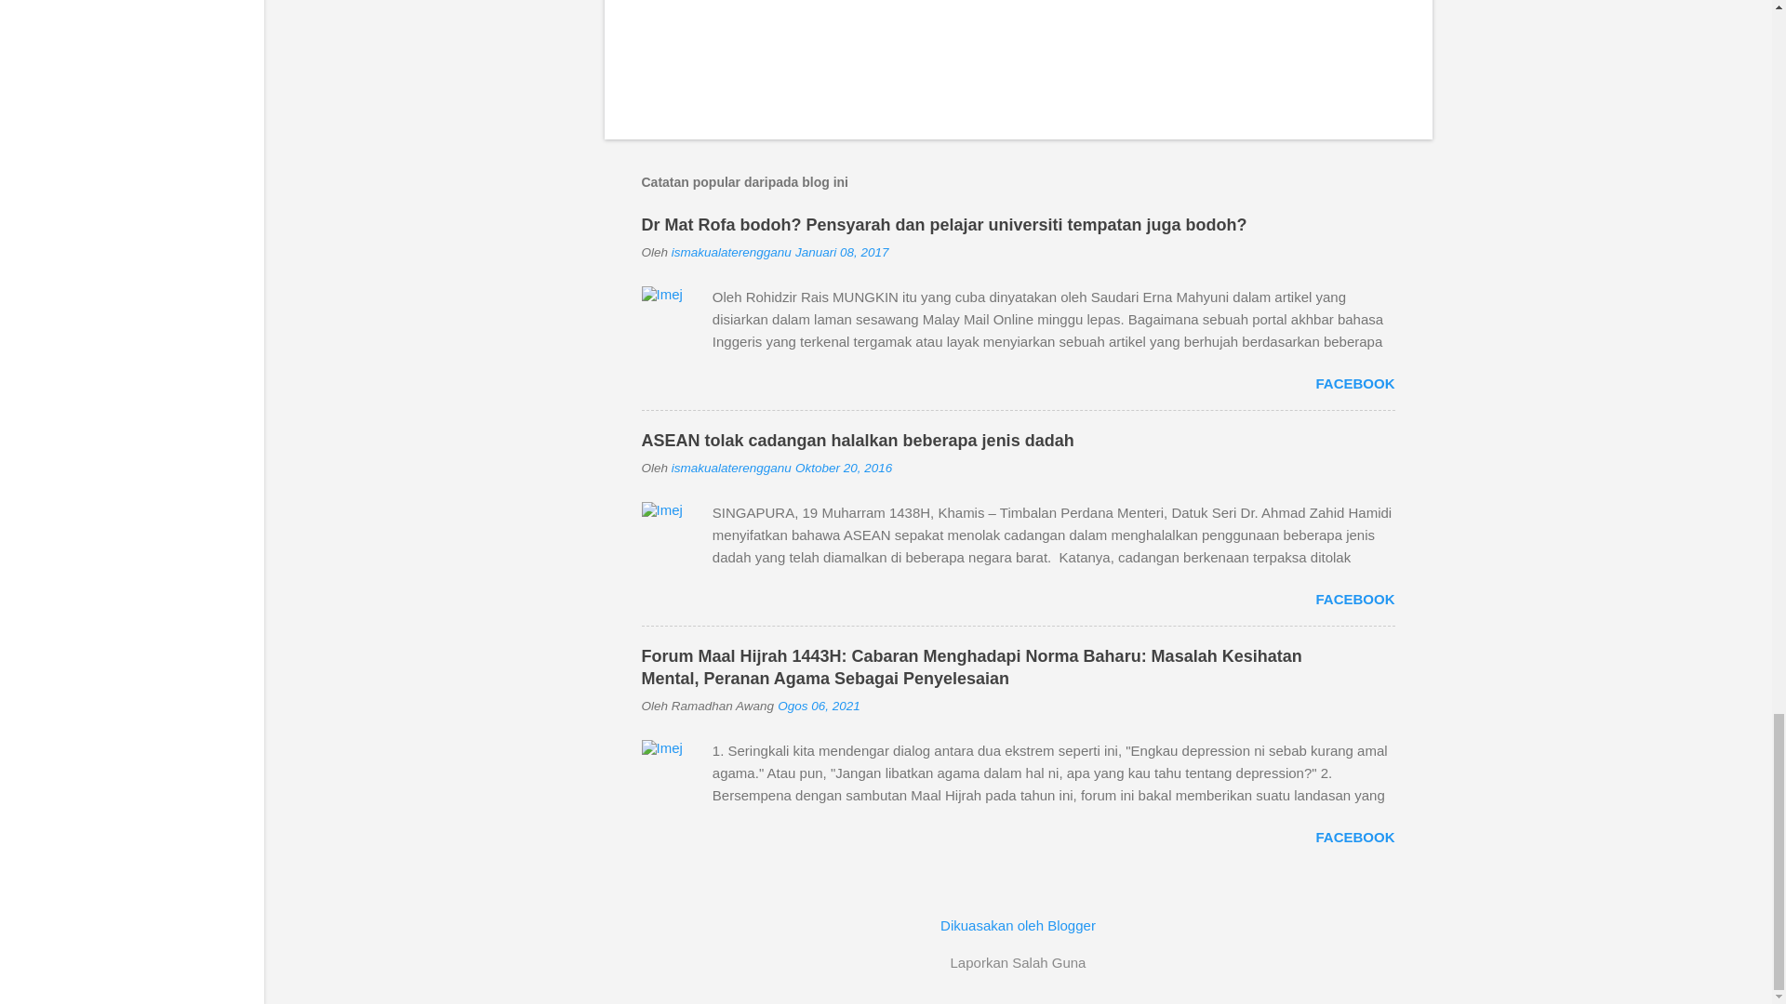  Describe the element at coordinates (1018, 926) in the screenshot. I see `Dikuasakan oleh Blogger` at that location.